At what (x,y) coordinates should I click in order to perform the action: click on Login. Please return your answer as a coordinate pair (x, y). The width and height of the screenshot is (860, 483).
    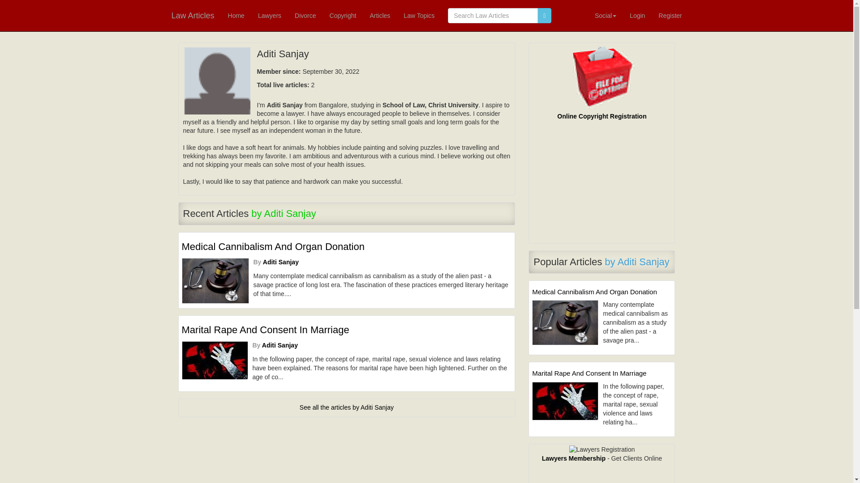
    Looking at the image, I should click on (637, 16).